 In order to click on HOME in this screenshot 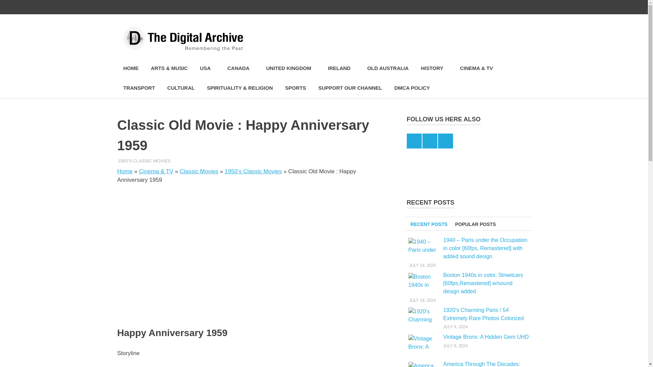, I will do `click(131, 68)`.